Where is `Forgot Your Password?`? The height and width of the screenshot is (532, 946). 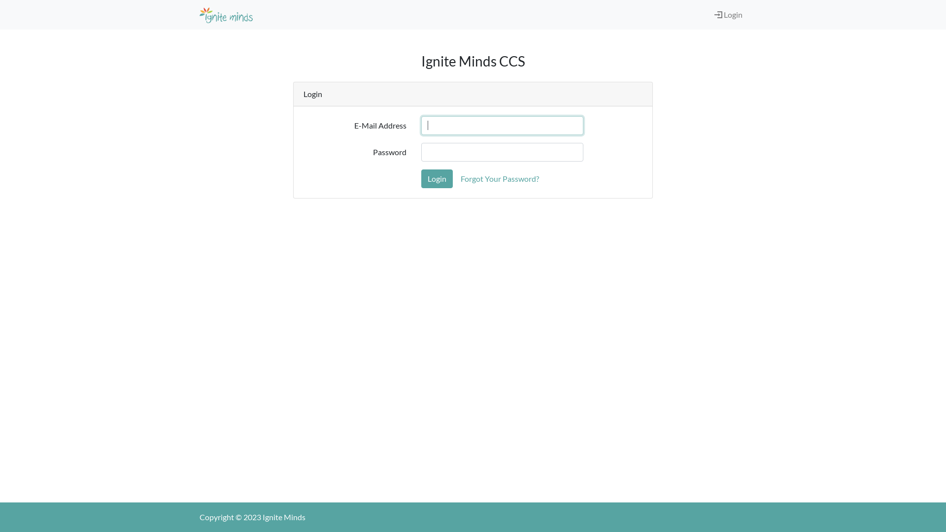
Forgot Your Password? is located at coordinates (500, 179).